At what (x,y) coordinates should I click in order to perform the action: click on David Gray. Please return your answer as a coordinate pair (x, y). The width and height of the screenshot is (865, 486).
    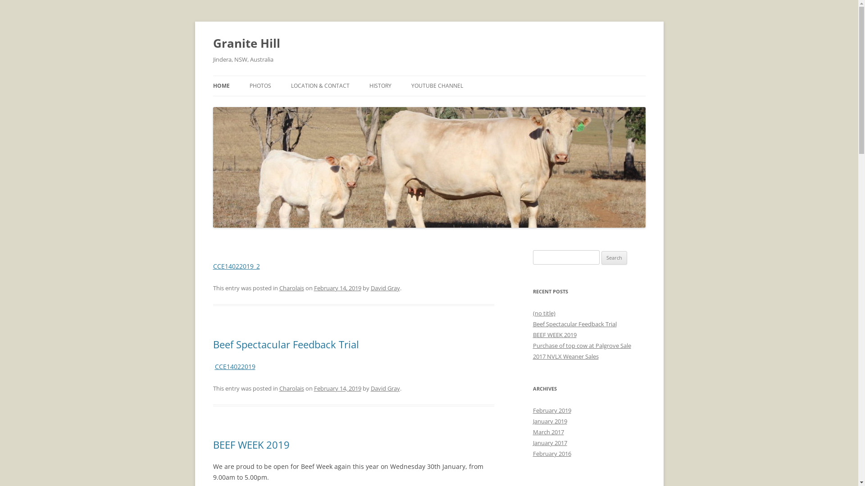
    Looking at the image, I should click on (385, 288).